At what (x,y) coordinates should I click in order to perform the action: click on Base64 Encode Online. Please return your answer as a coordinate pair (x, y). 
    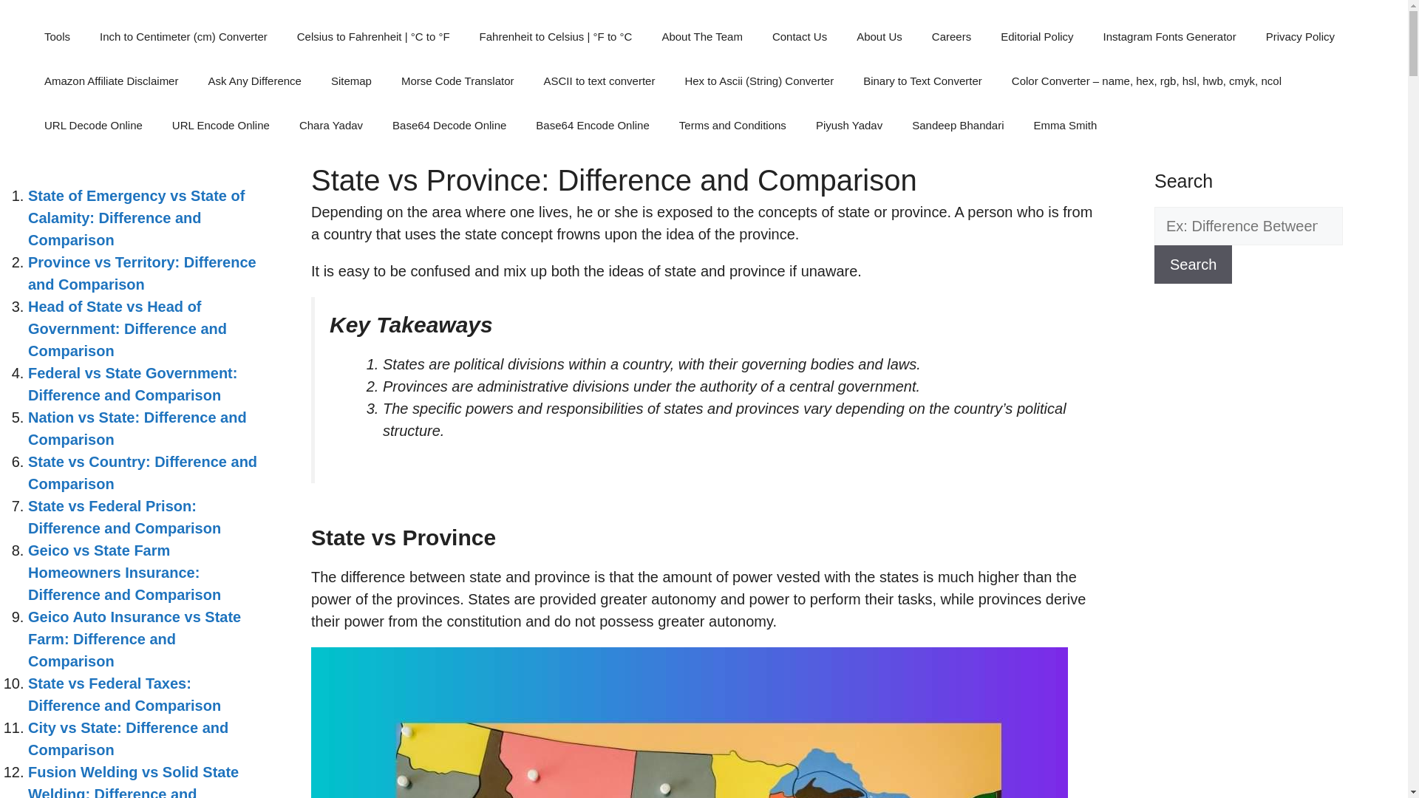
    Looking at the image, I should click on (592, 126).